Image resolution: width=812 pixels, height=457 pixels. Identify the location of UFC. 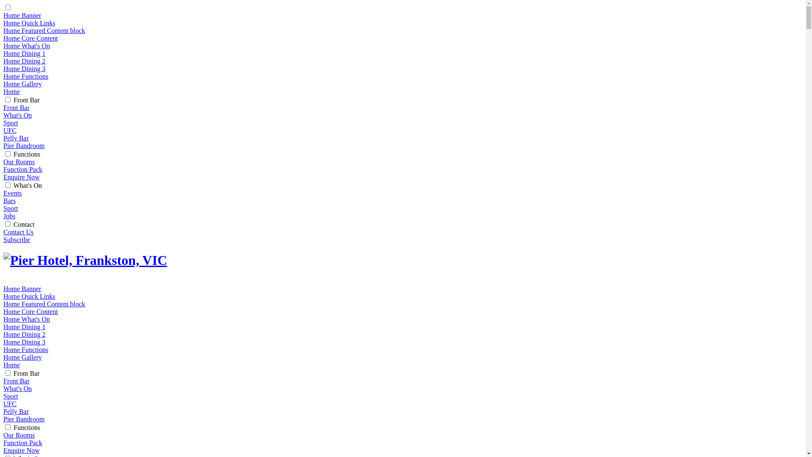
(10, 130).